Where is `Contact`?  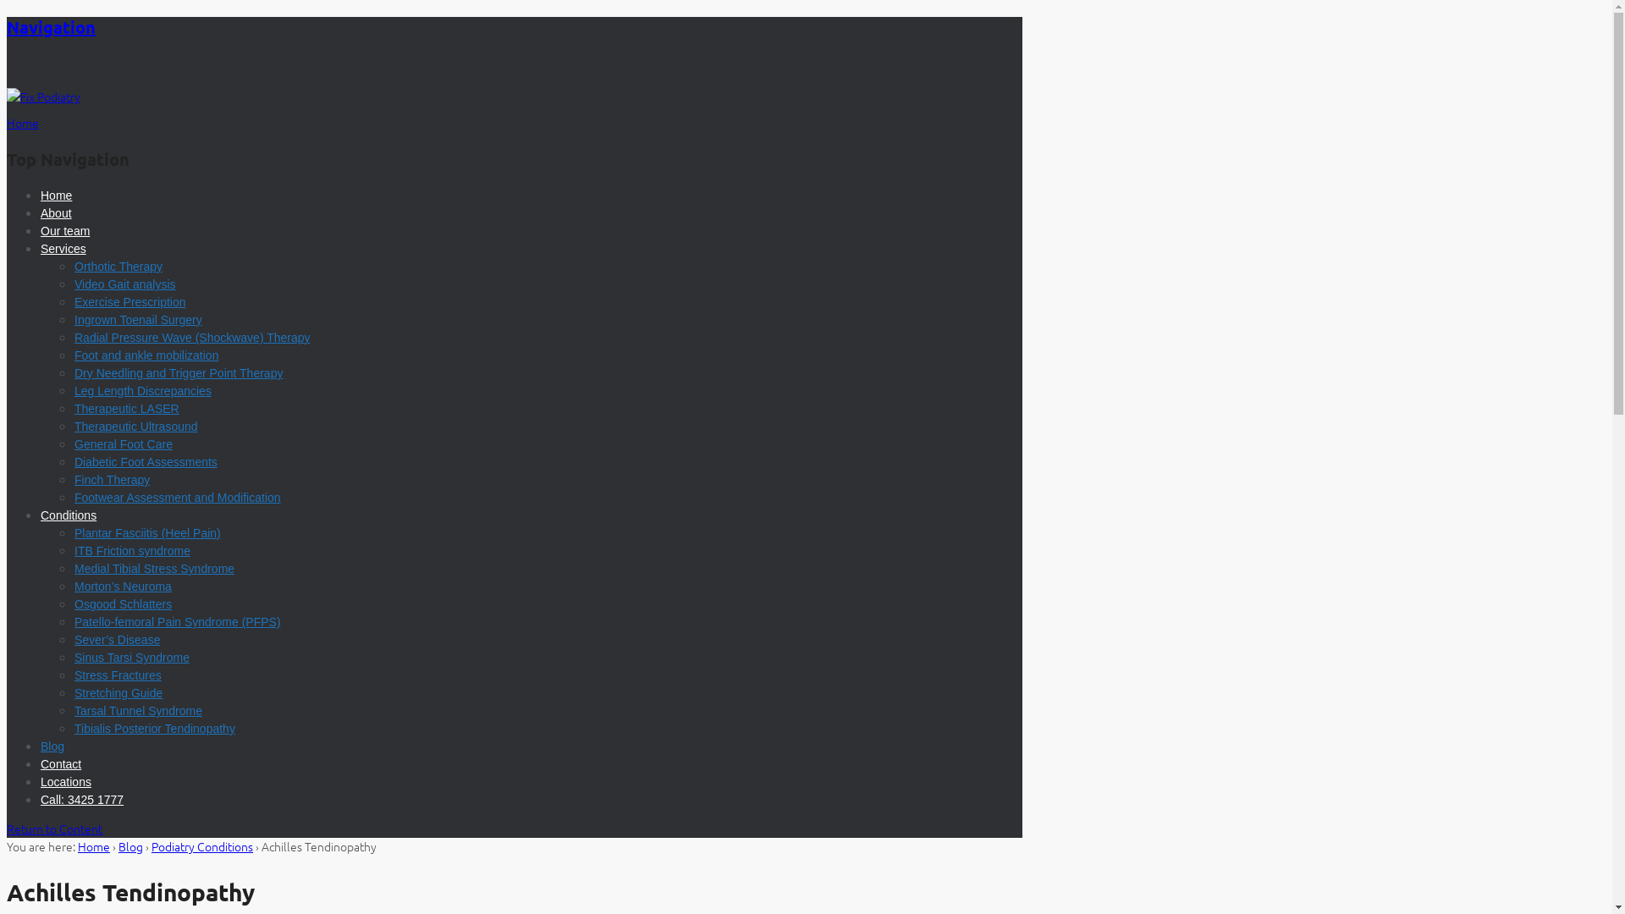
Contact is located at coordinates (61, 764).